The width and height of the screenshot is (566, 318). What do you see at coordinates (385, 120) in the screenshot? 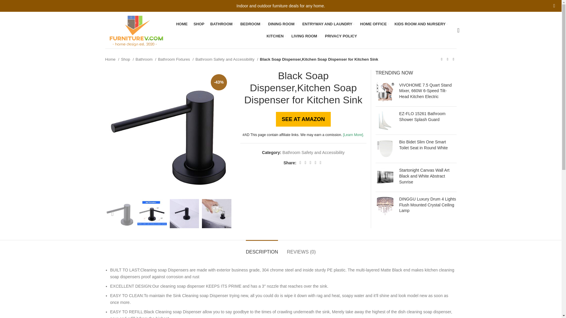
I see `EZ-FLO 15261 Bathroom Shower Splash Guard` at bounding box center [385, 120].